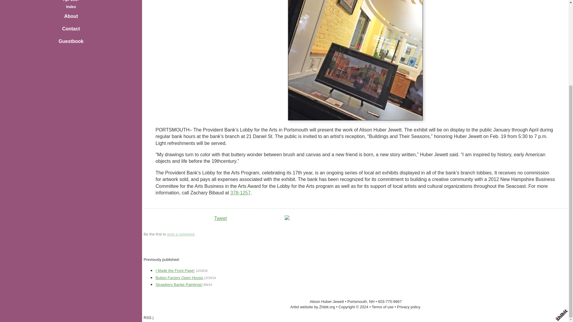  I want to click on Apr 2017, so click(71, 1).